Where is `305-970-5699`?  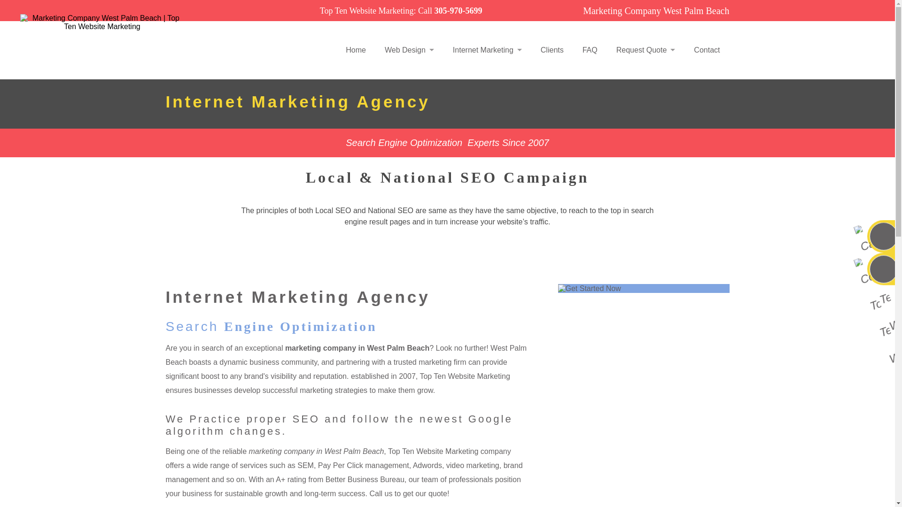 305-970-5699 is located at coordinates (458, 10).